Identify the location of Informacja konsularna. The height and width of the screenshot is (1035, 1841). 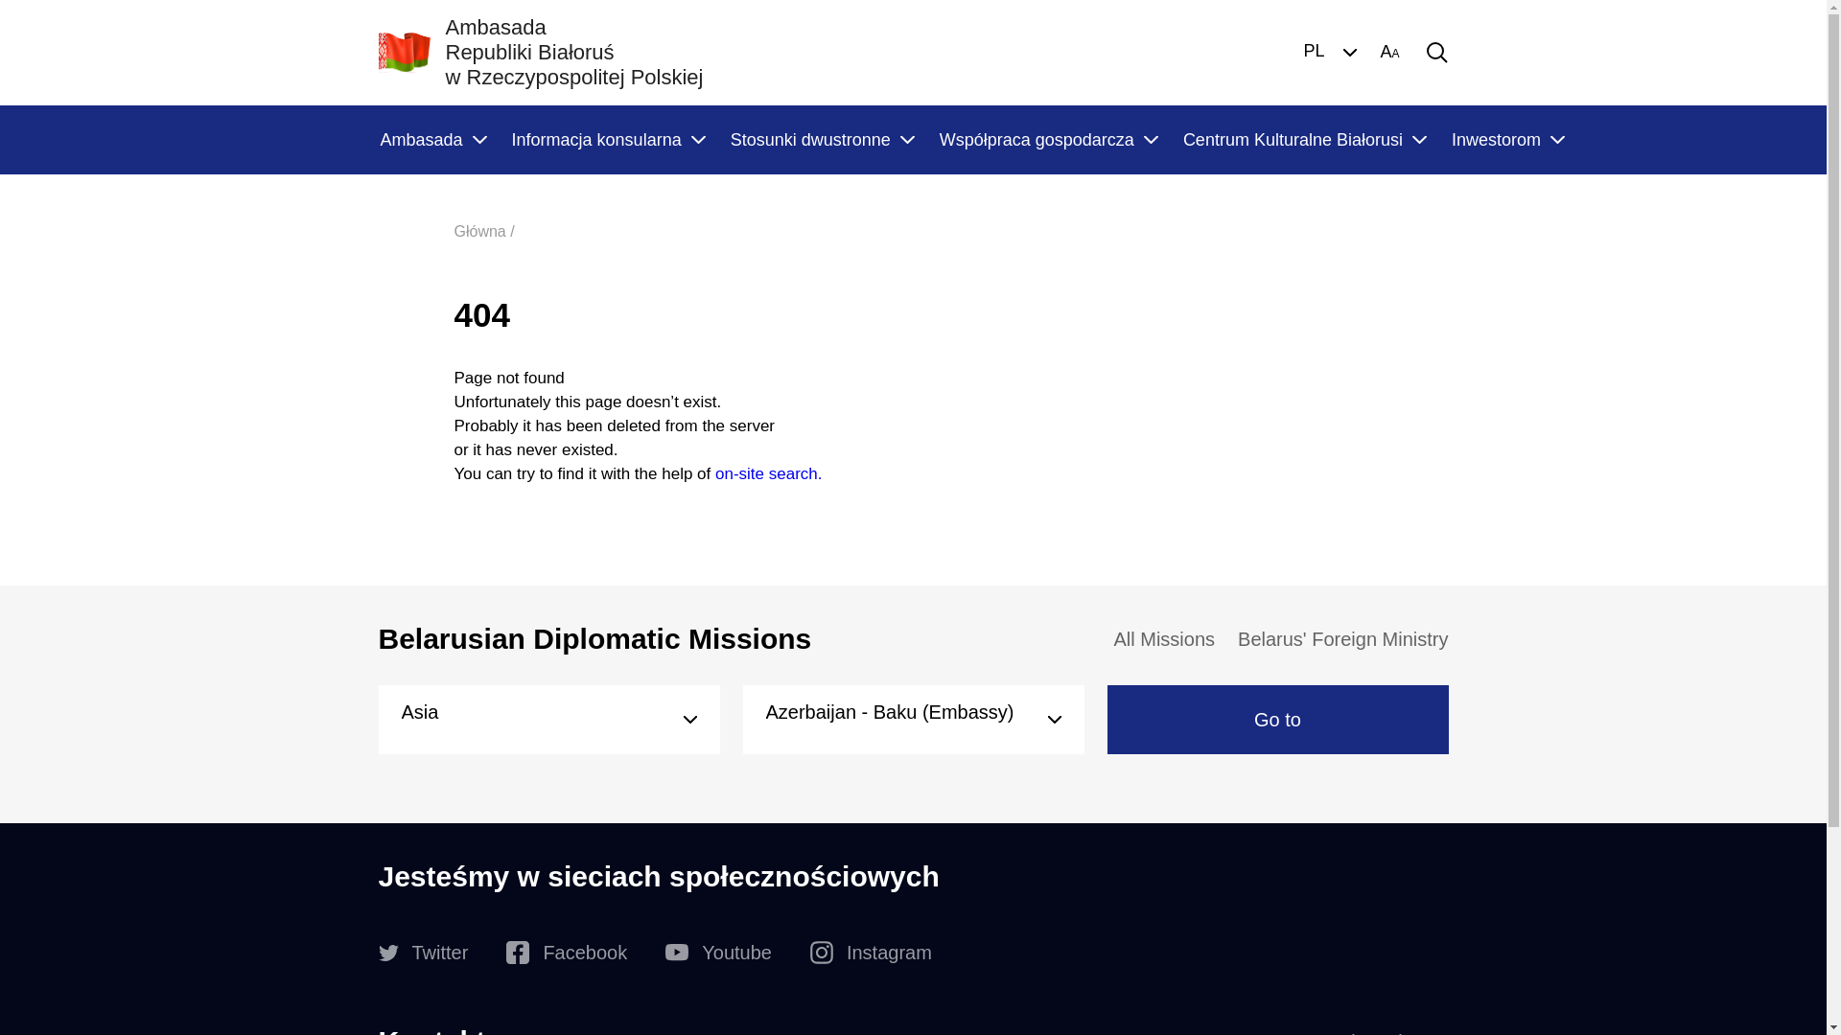
(608, 140).